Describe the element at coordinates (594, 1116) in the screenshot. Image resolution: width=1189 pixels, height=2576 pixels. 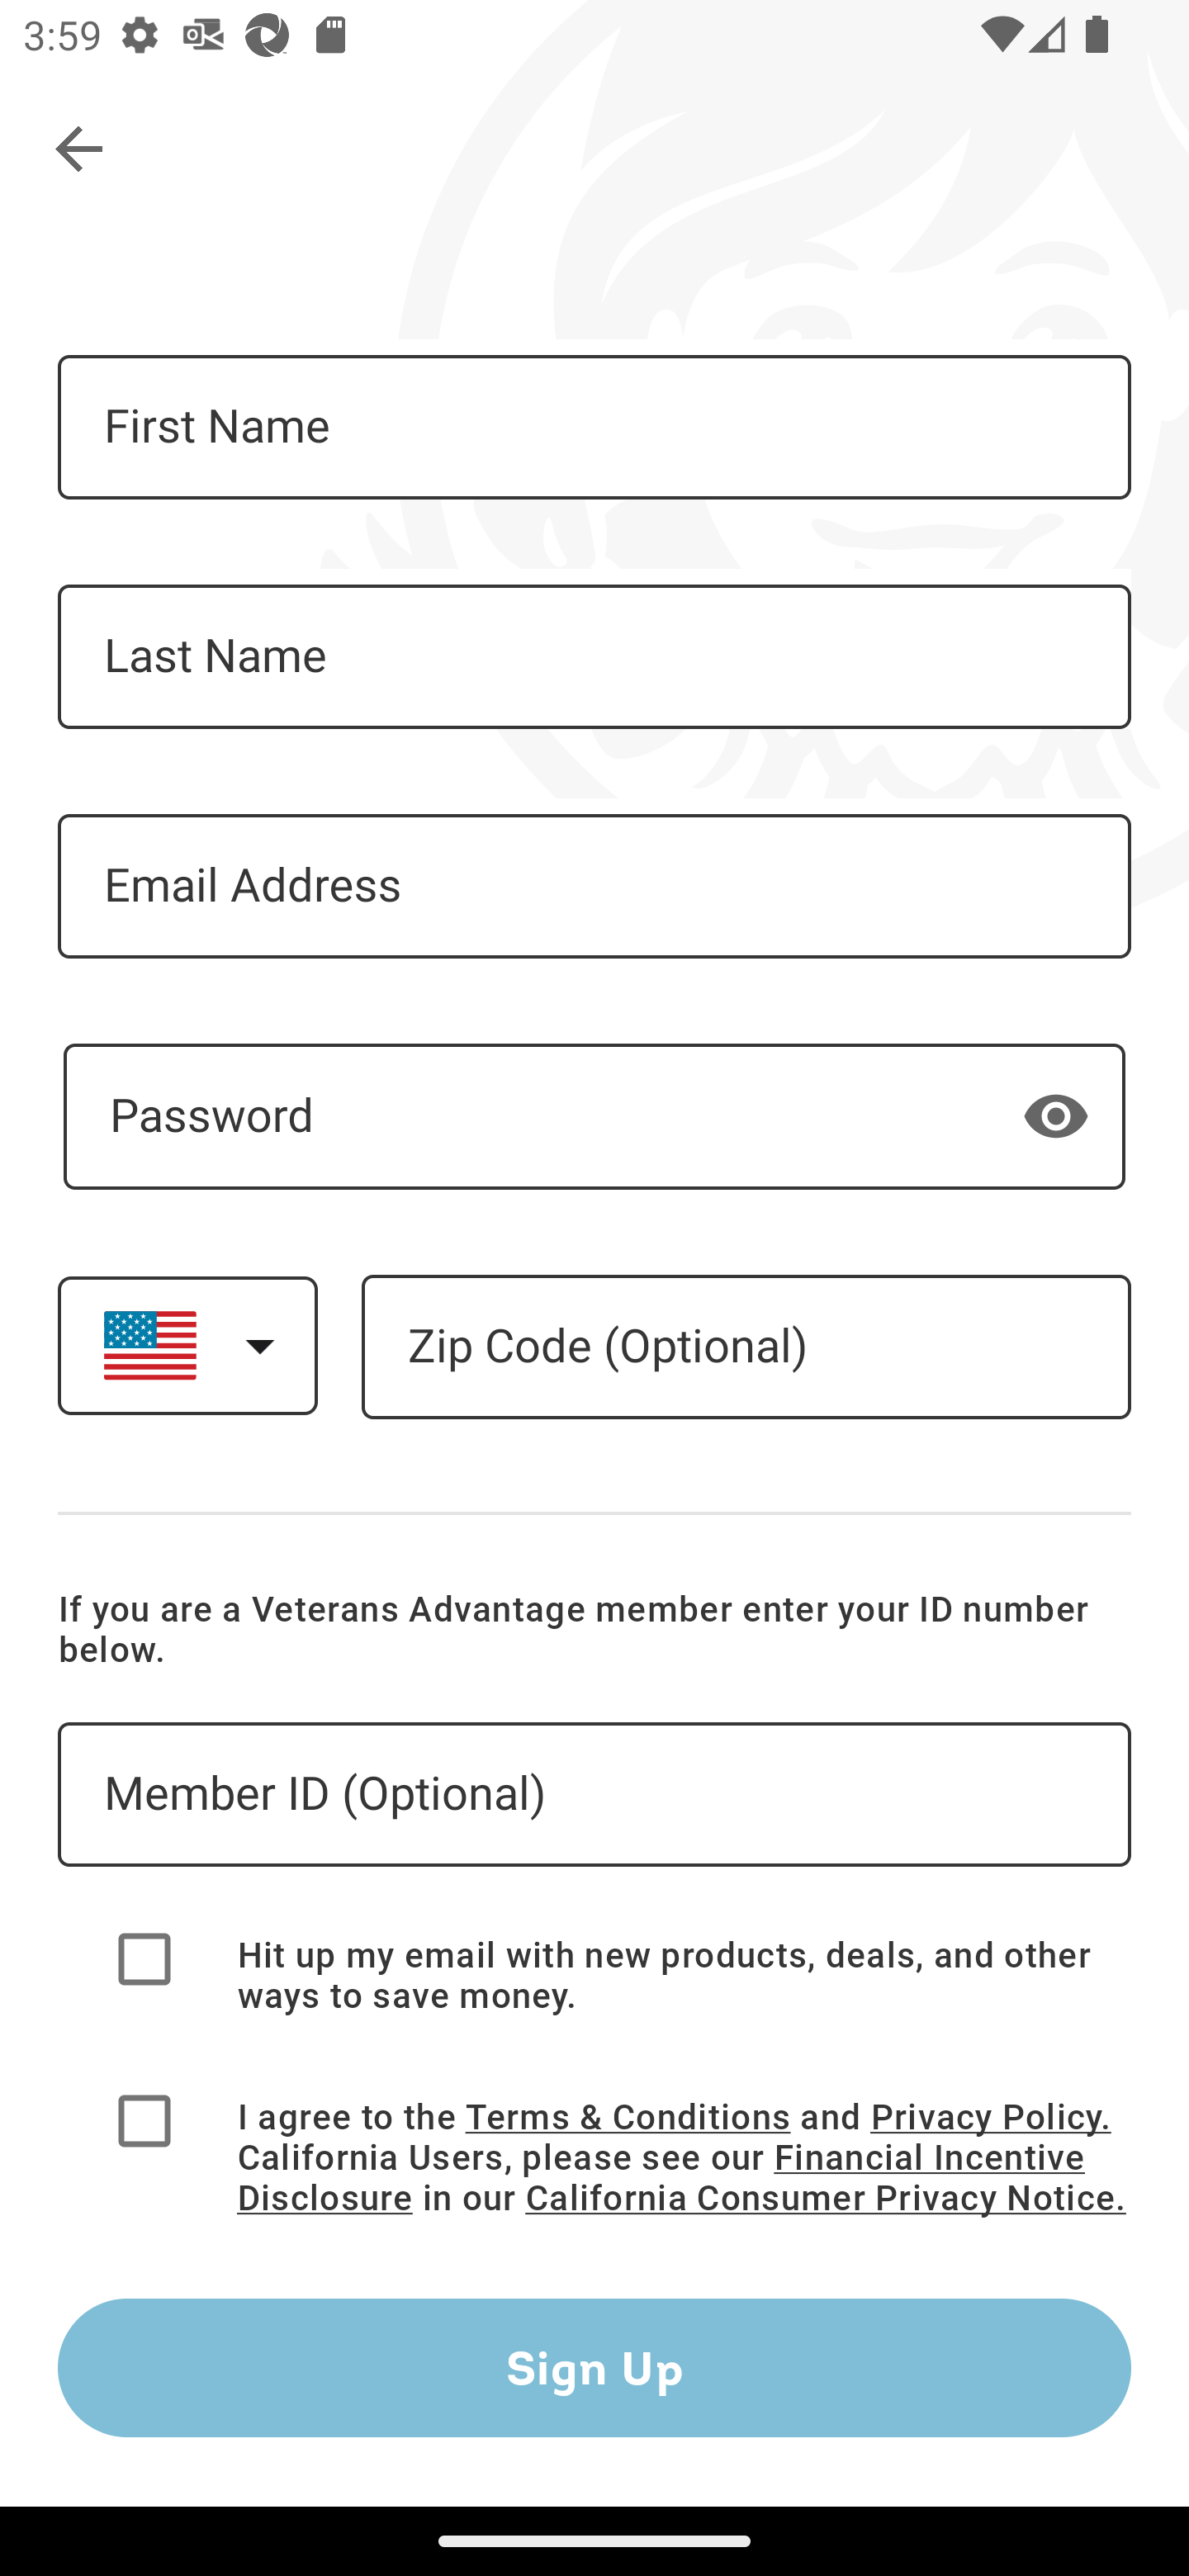
I see `- Required` at that location.